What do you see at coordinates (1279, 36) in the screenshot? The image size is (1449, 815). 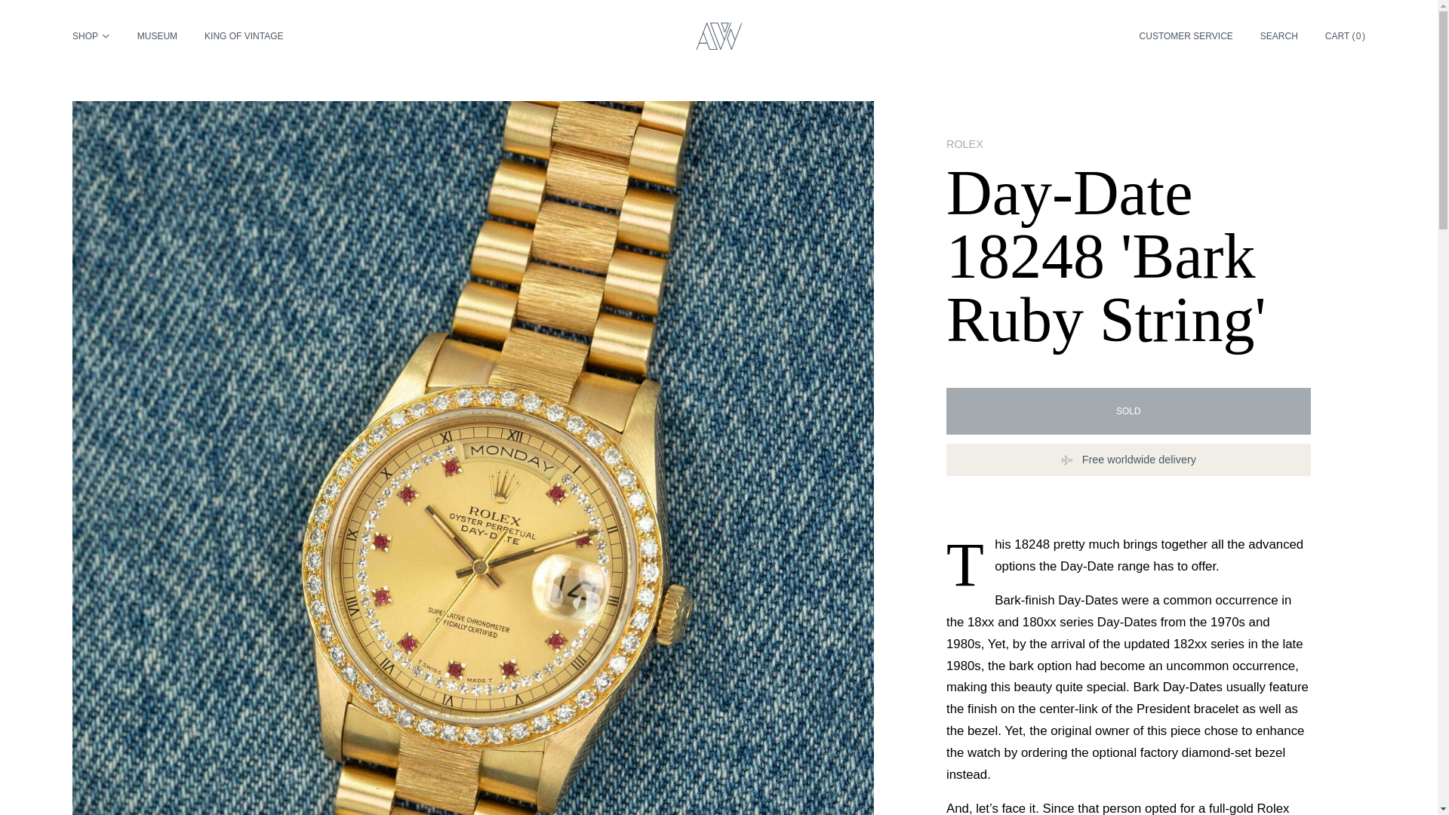 I see `SEARCH` at bounding box center [1279, 36].